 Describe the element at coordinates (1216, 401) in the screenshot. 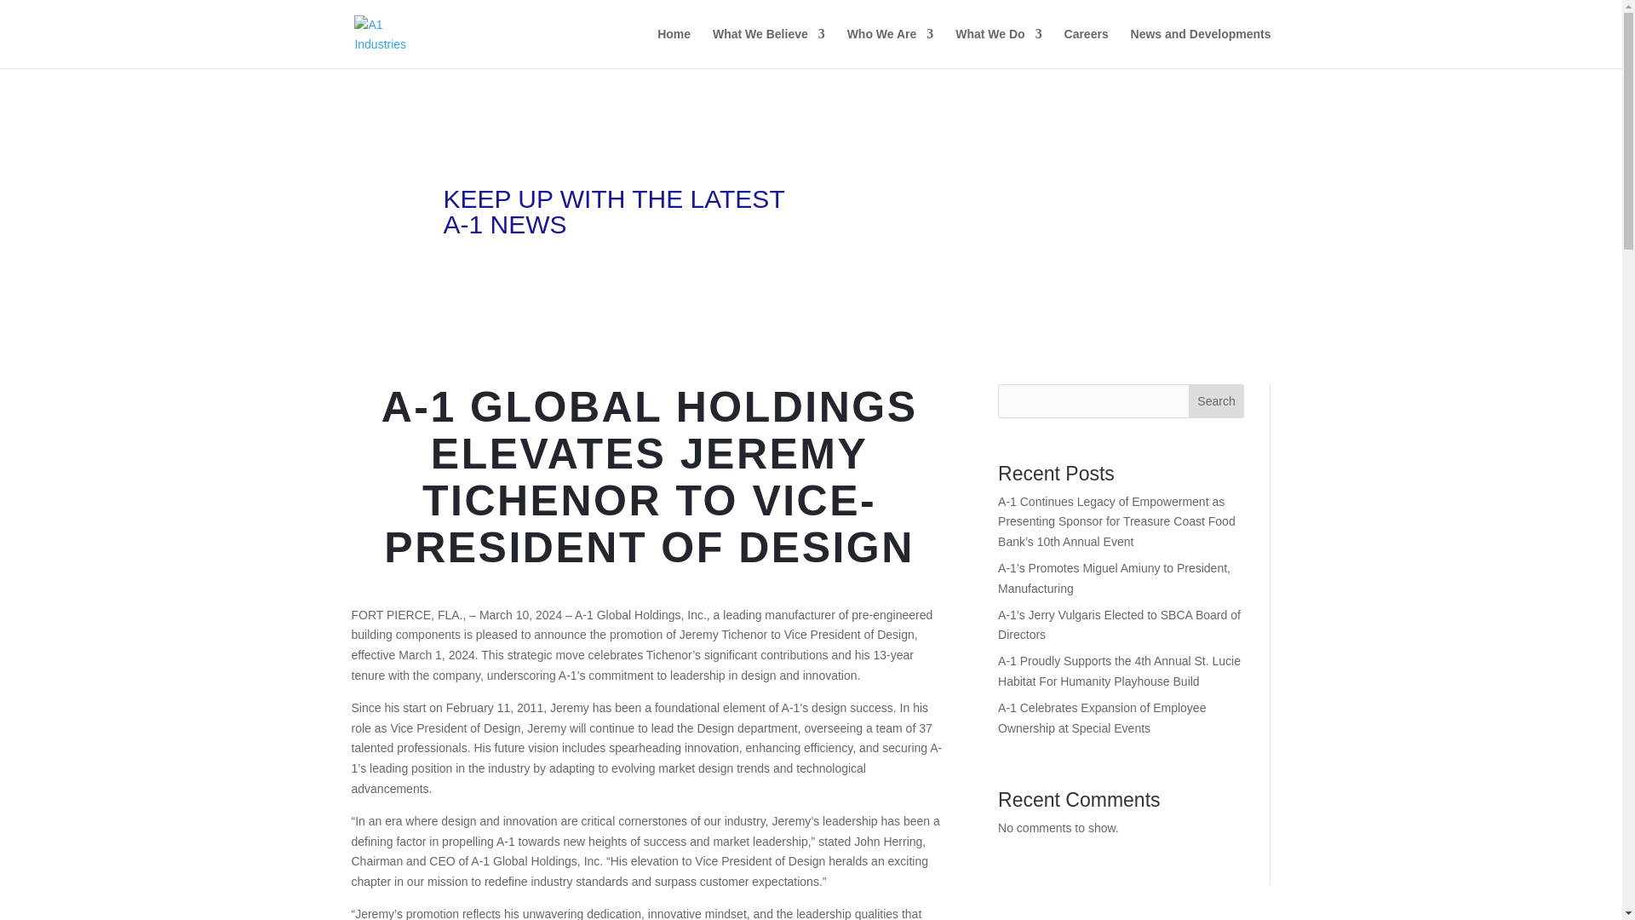

I see `Search` at that location.